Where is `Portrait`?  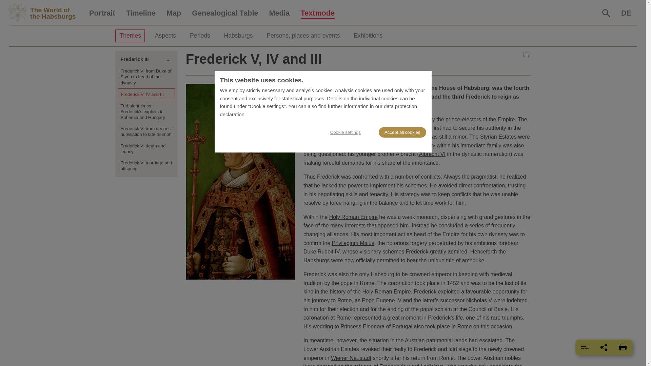
Portrait is located at coordinates (102, 13).